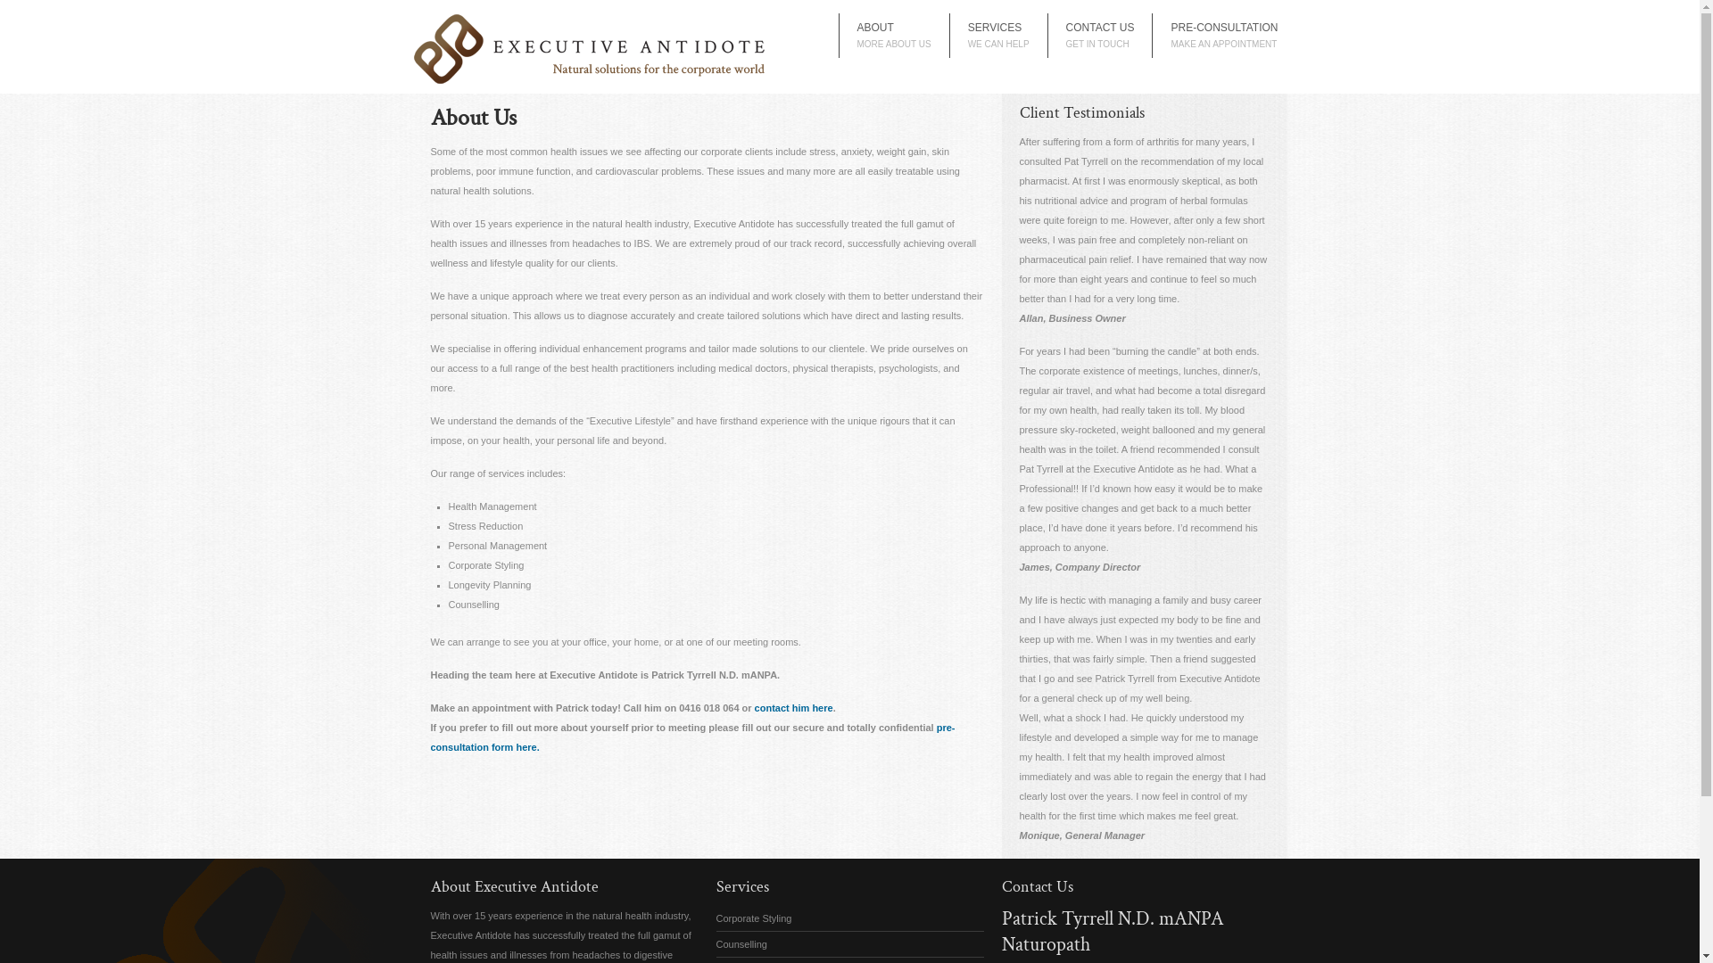  Describe the element at coordinates (1101, 36) in the screenshot. I see `CONTACT US
GET IN TOUCH` at that location.